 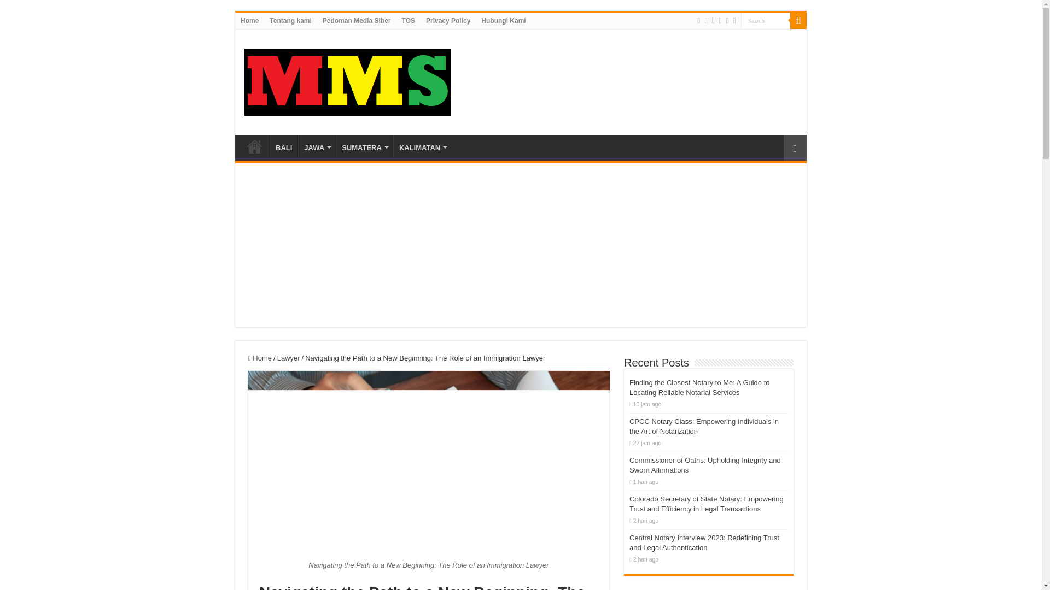 What do you see at coordinates (503, 20) in the screenshot?
I see `Hubungi Kami` at bounding box center [503, 20].